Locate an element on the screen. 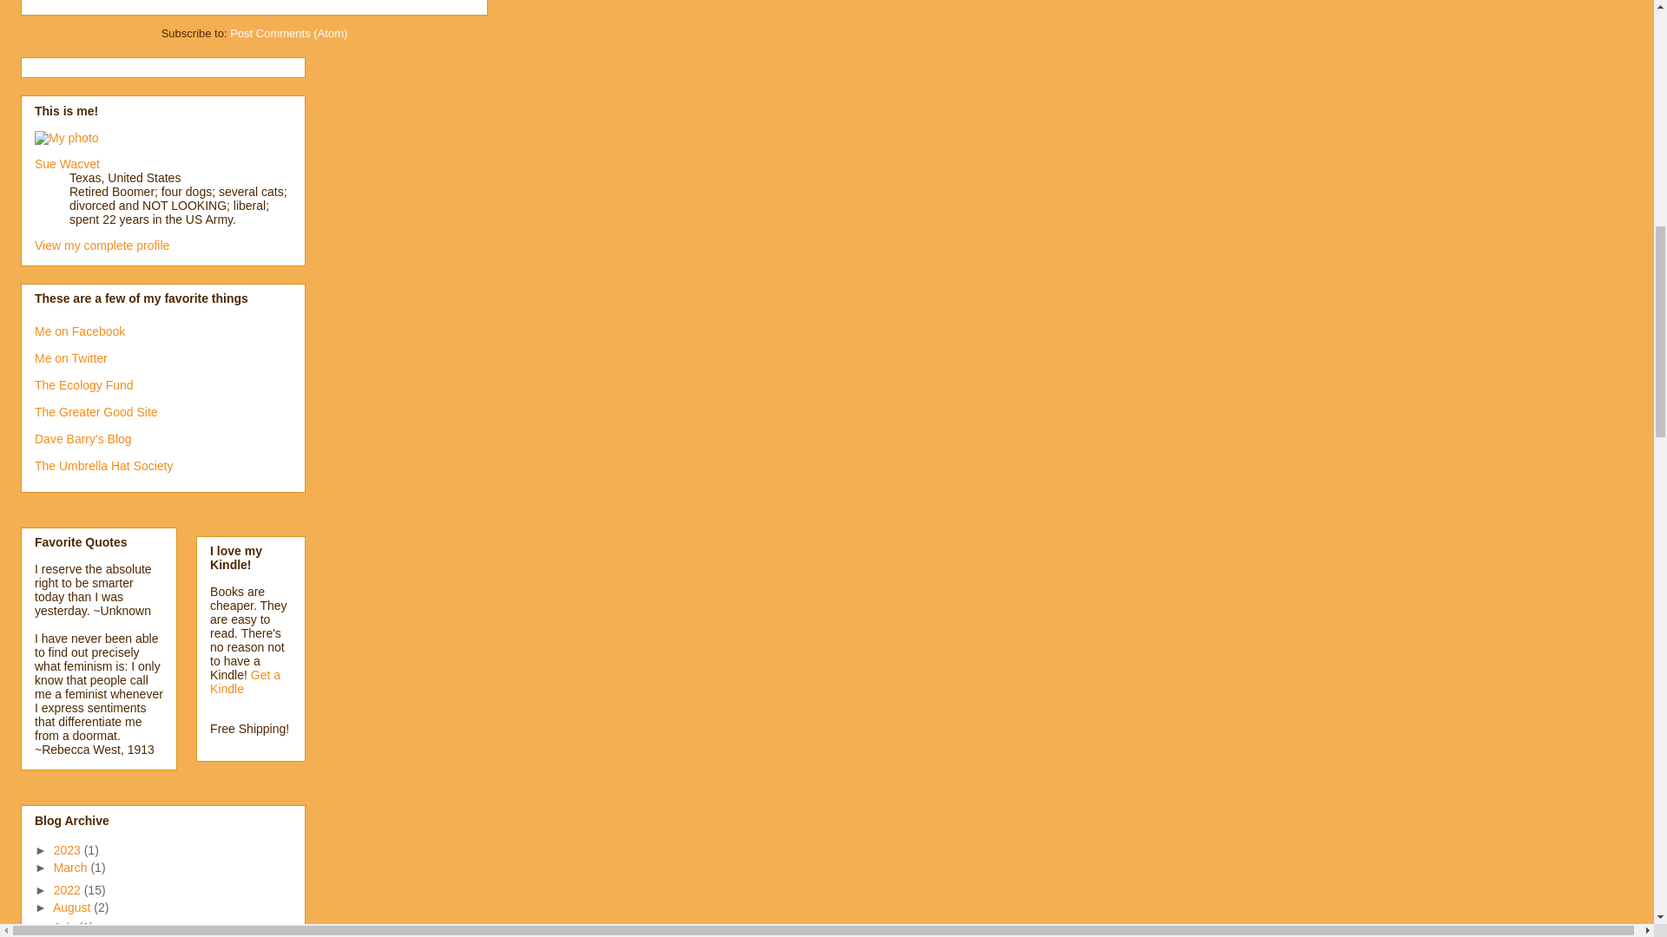 Image resolution: width=1667 pixels, height=937 pixels. Sue Wacvet is located at coordinates (68, 163).